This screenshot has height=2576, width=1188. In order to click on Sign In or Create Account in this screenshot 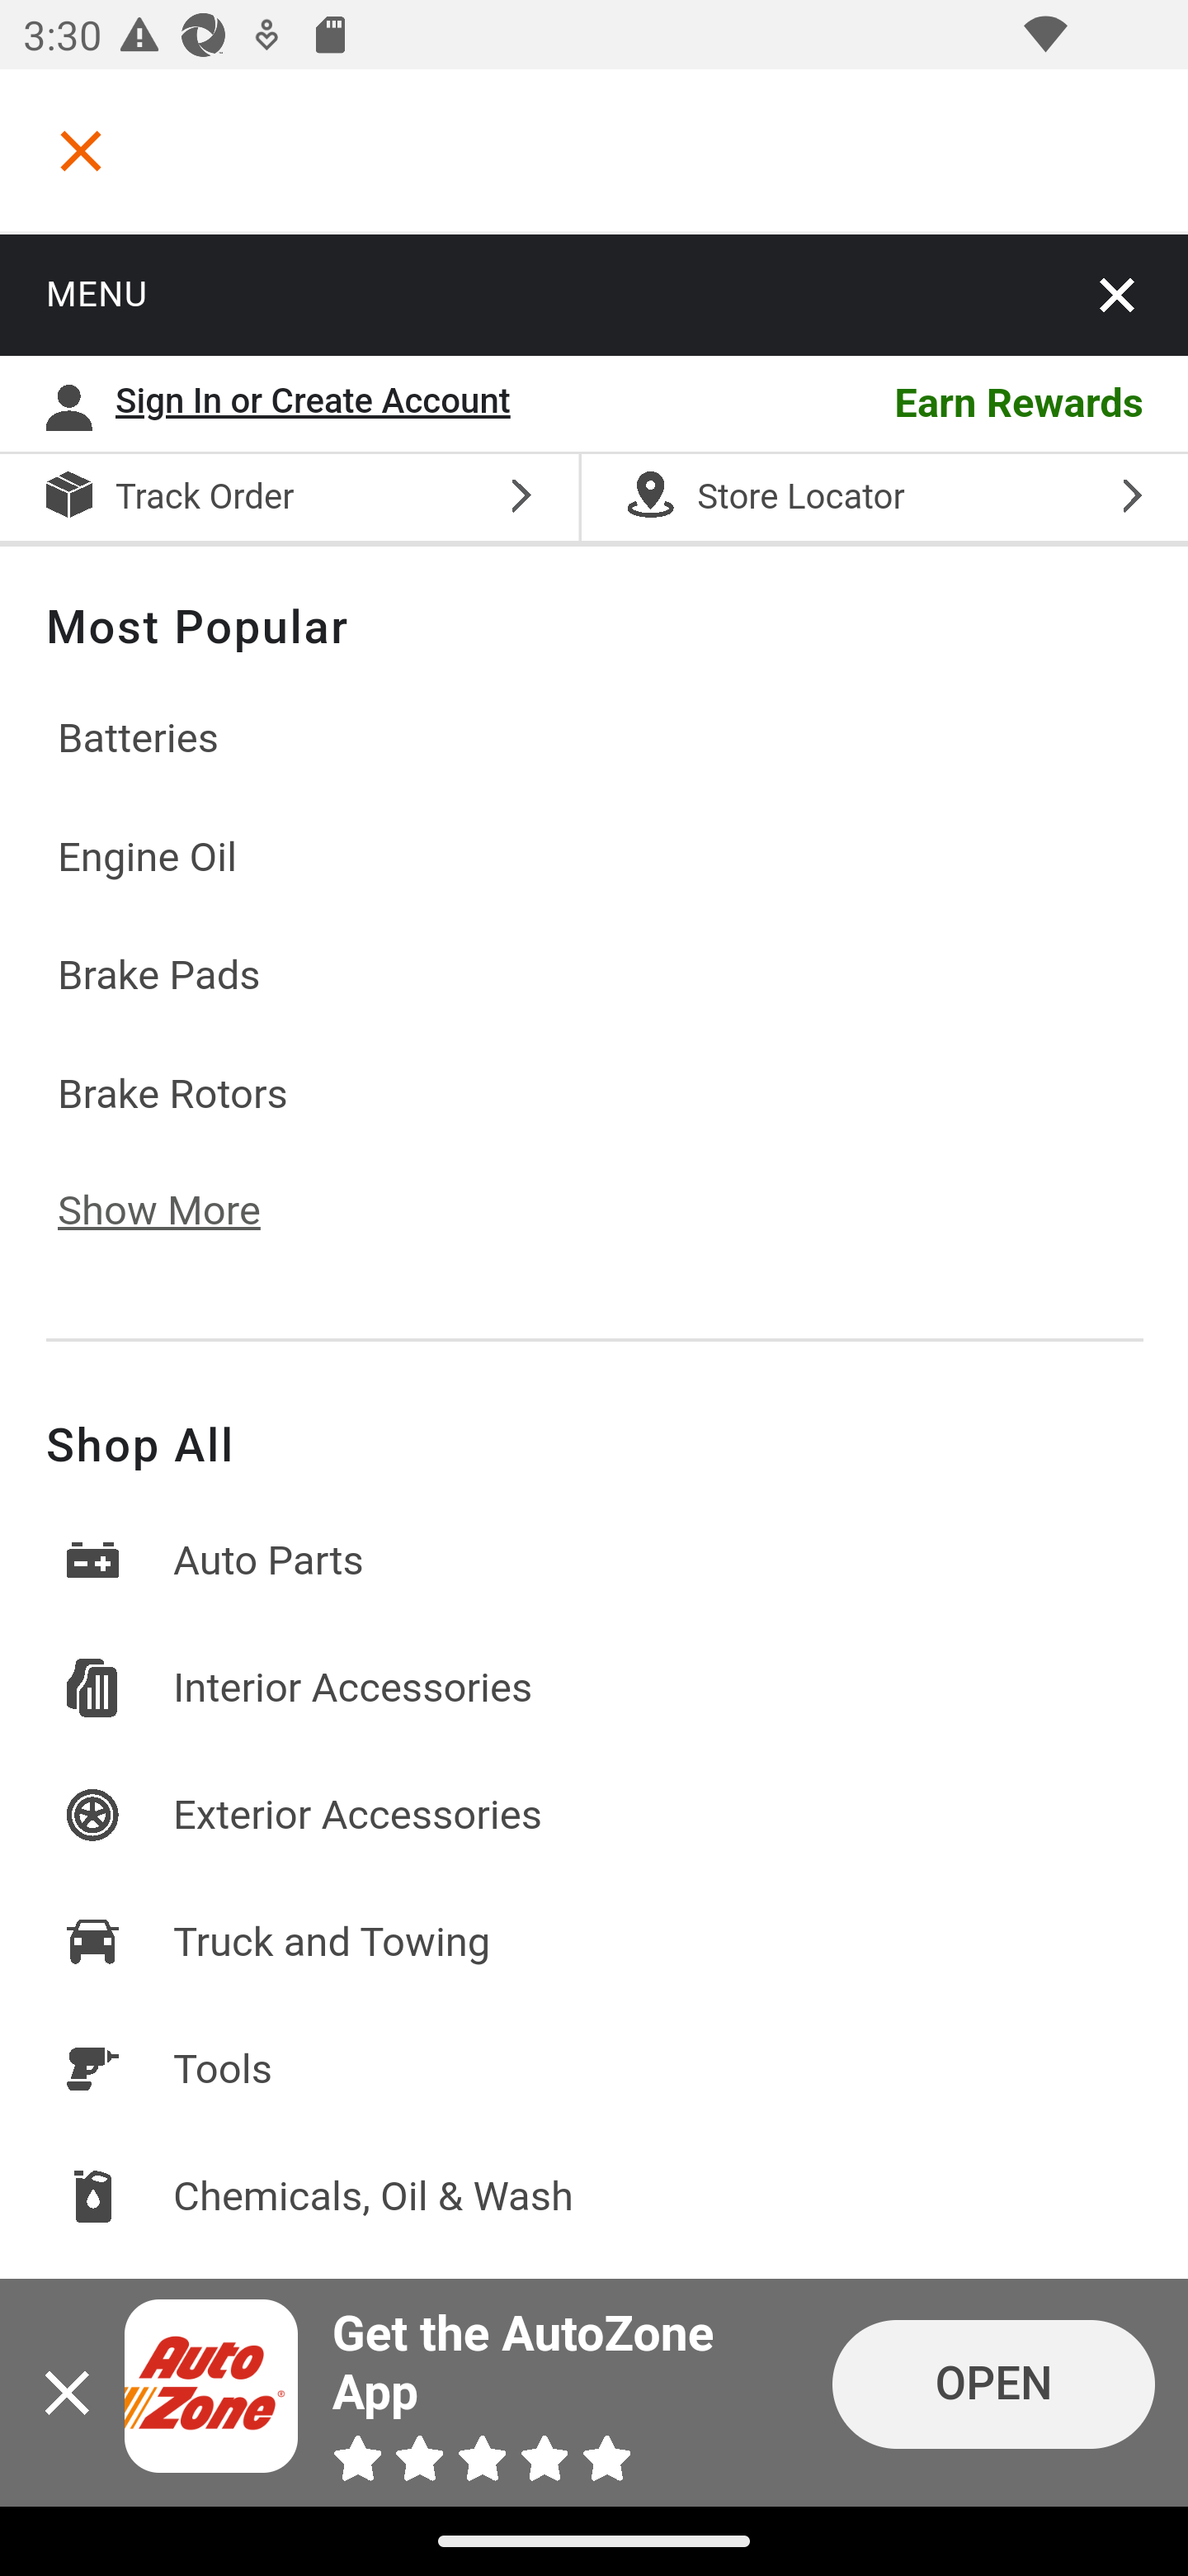, I will do `click(322, 405)`.